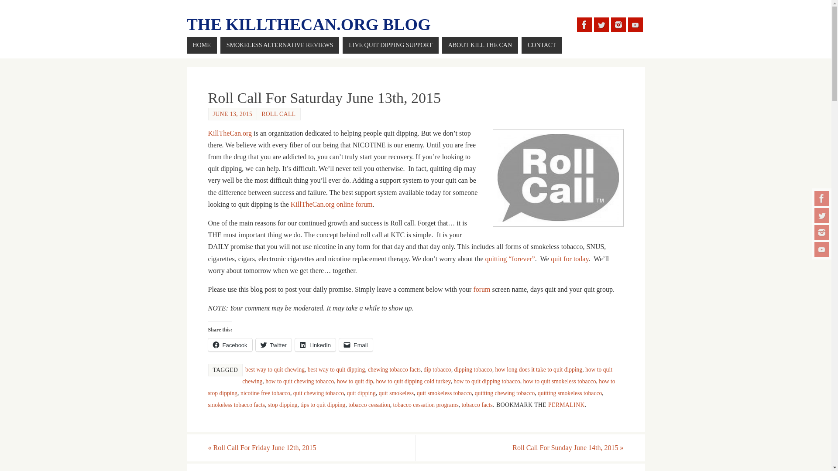  Describe the element at coordinates (822, 232) in the screenshot. I see `Instagram` at that location.